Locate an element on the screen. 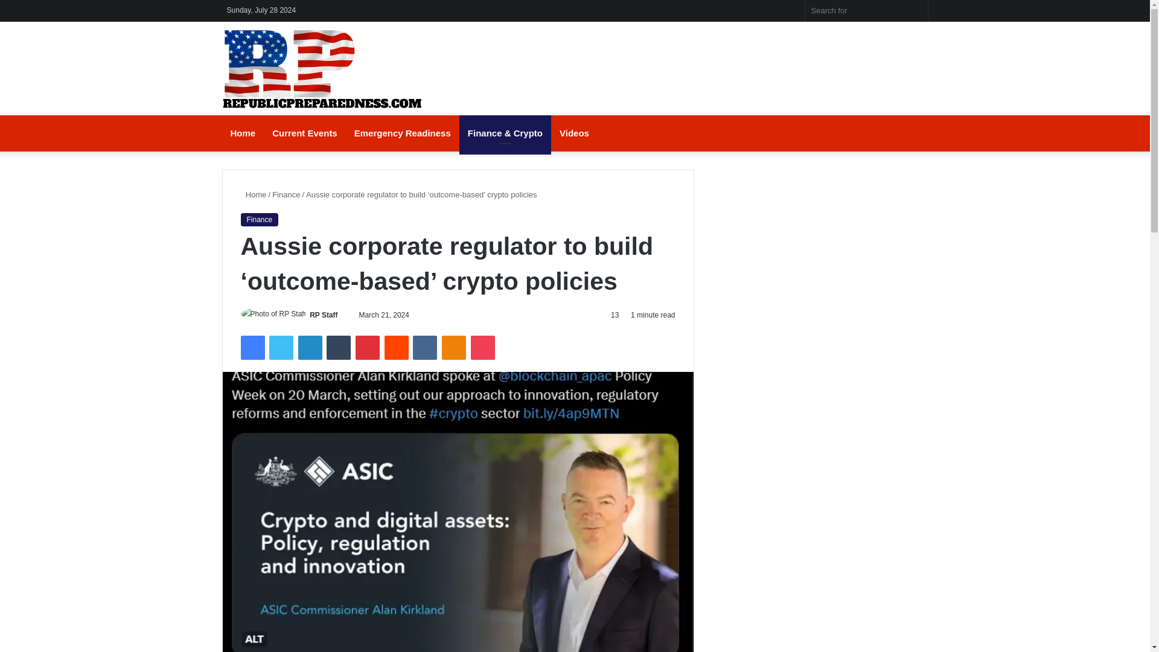  Facebook is located at coordinates (252, 348).